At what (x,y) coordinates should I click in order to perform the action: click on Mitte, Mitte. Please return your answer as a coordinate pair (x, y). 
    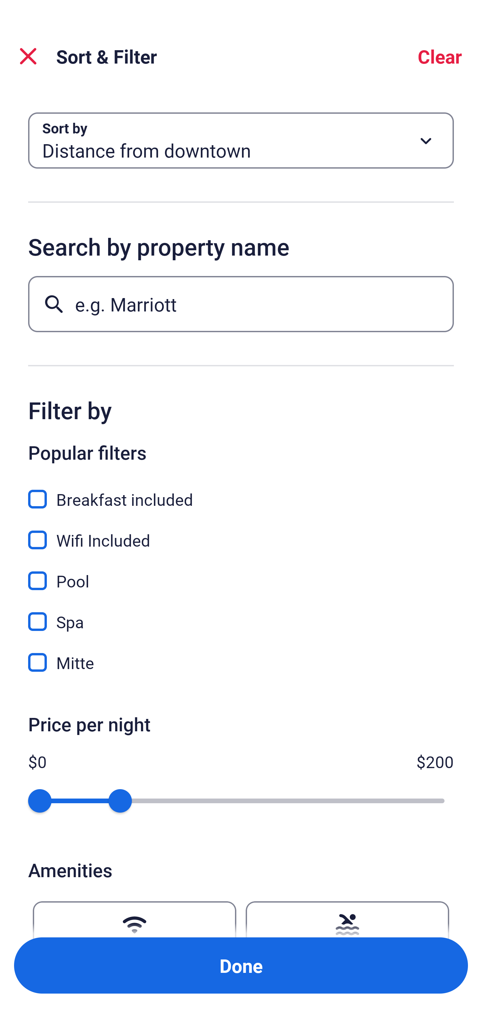
    Looking at the image, I should click on (241, 662).